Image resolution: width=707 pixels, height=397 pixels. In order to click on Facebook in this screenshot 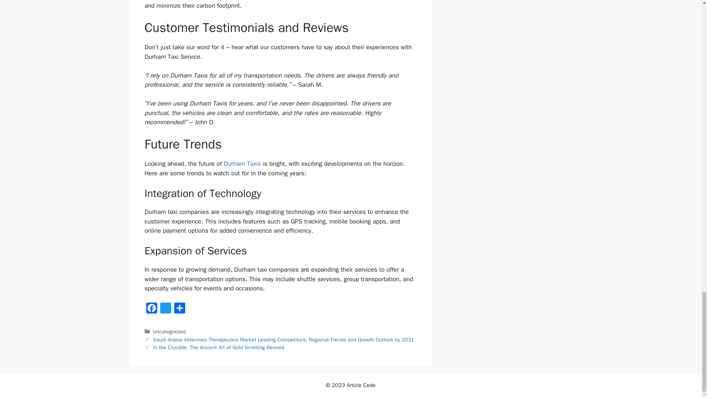, I will do `click(151, 310)`.